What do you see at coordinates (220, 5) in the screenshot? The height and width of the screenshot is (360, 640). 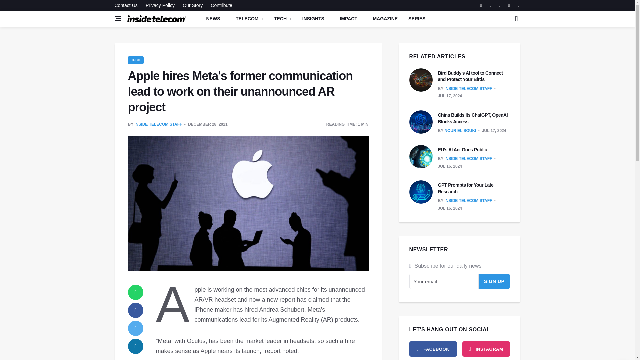 I see `Contribute` at bounding box center [220, 5].